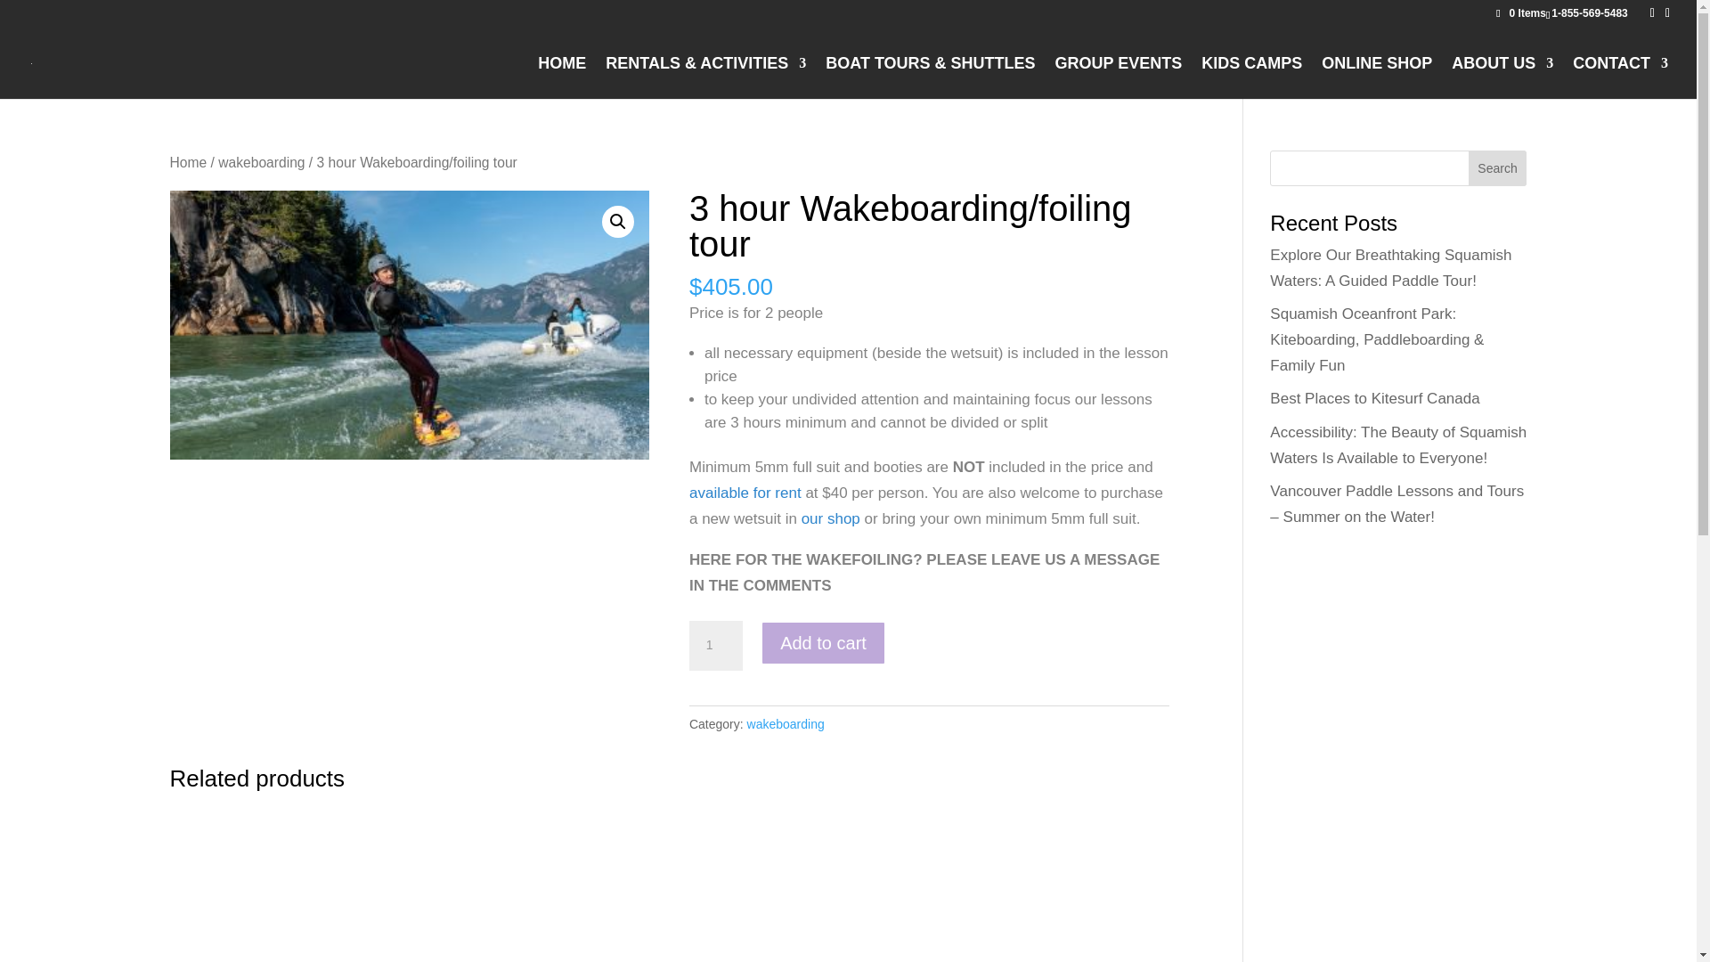 This screenshot has height=962, width=1710. What do you see at coordinates (562, 77) in the screenshot?
I see `HOME` at bounding box center [562, 77].